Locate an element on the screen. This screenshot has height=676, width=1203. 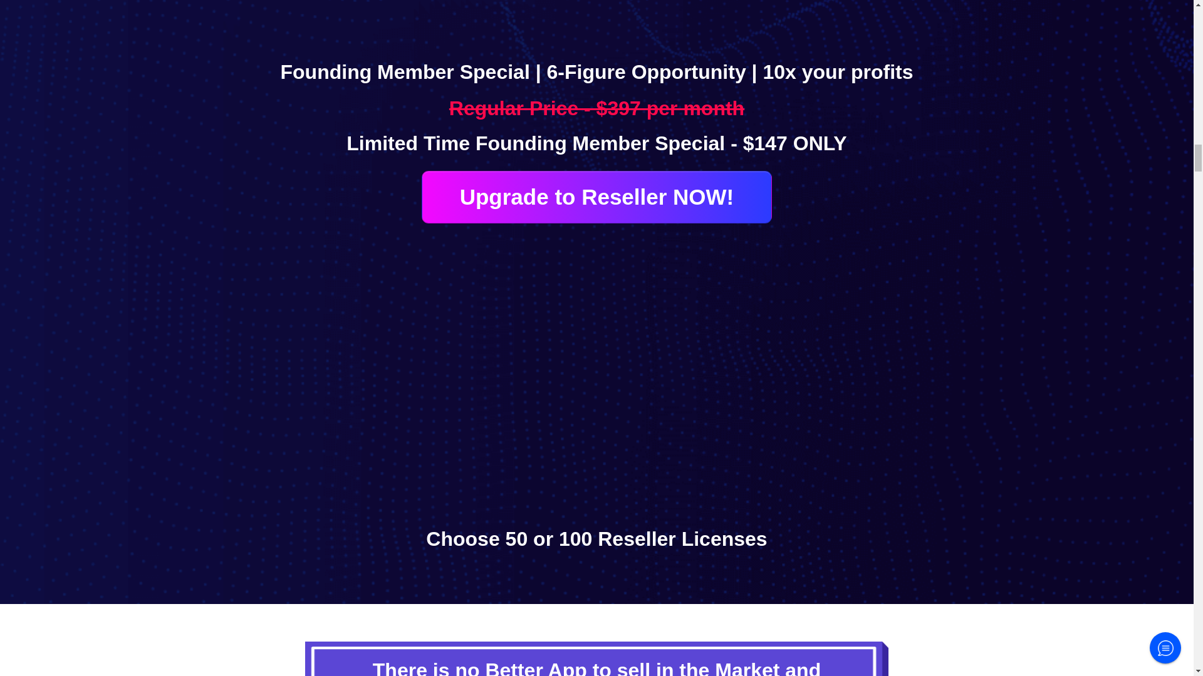
Upgrade to Reseller NOW! is located at coordinates (596, 197).